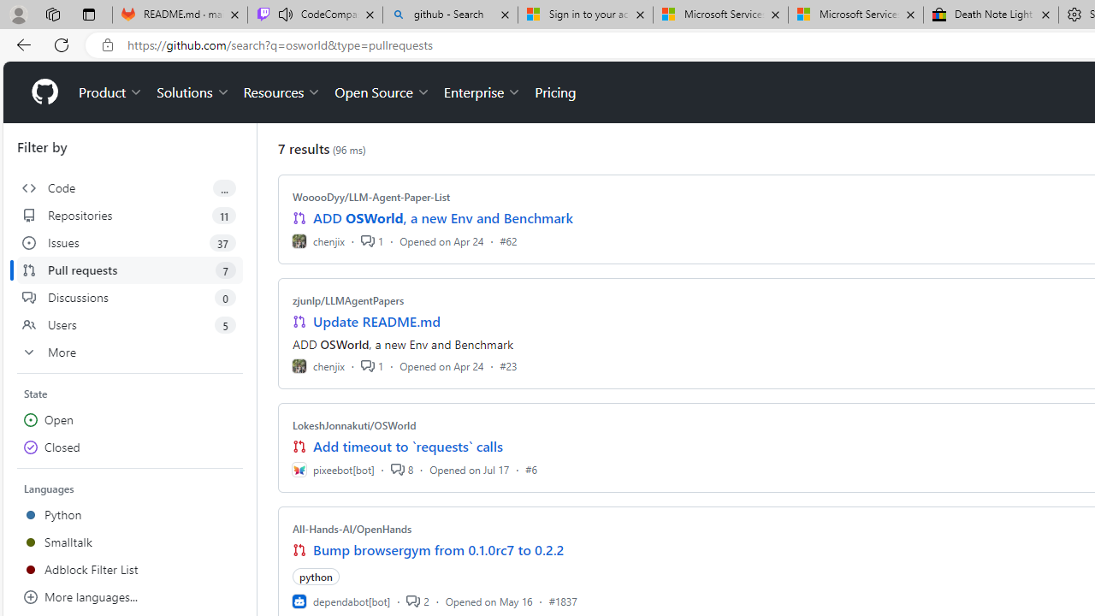 This screenshot has height=616, width=1095. I want to click on 8, so click(401, 469).